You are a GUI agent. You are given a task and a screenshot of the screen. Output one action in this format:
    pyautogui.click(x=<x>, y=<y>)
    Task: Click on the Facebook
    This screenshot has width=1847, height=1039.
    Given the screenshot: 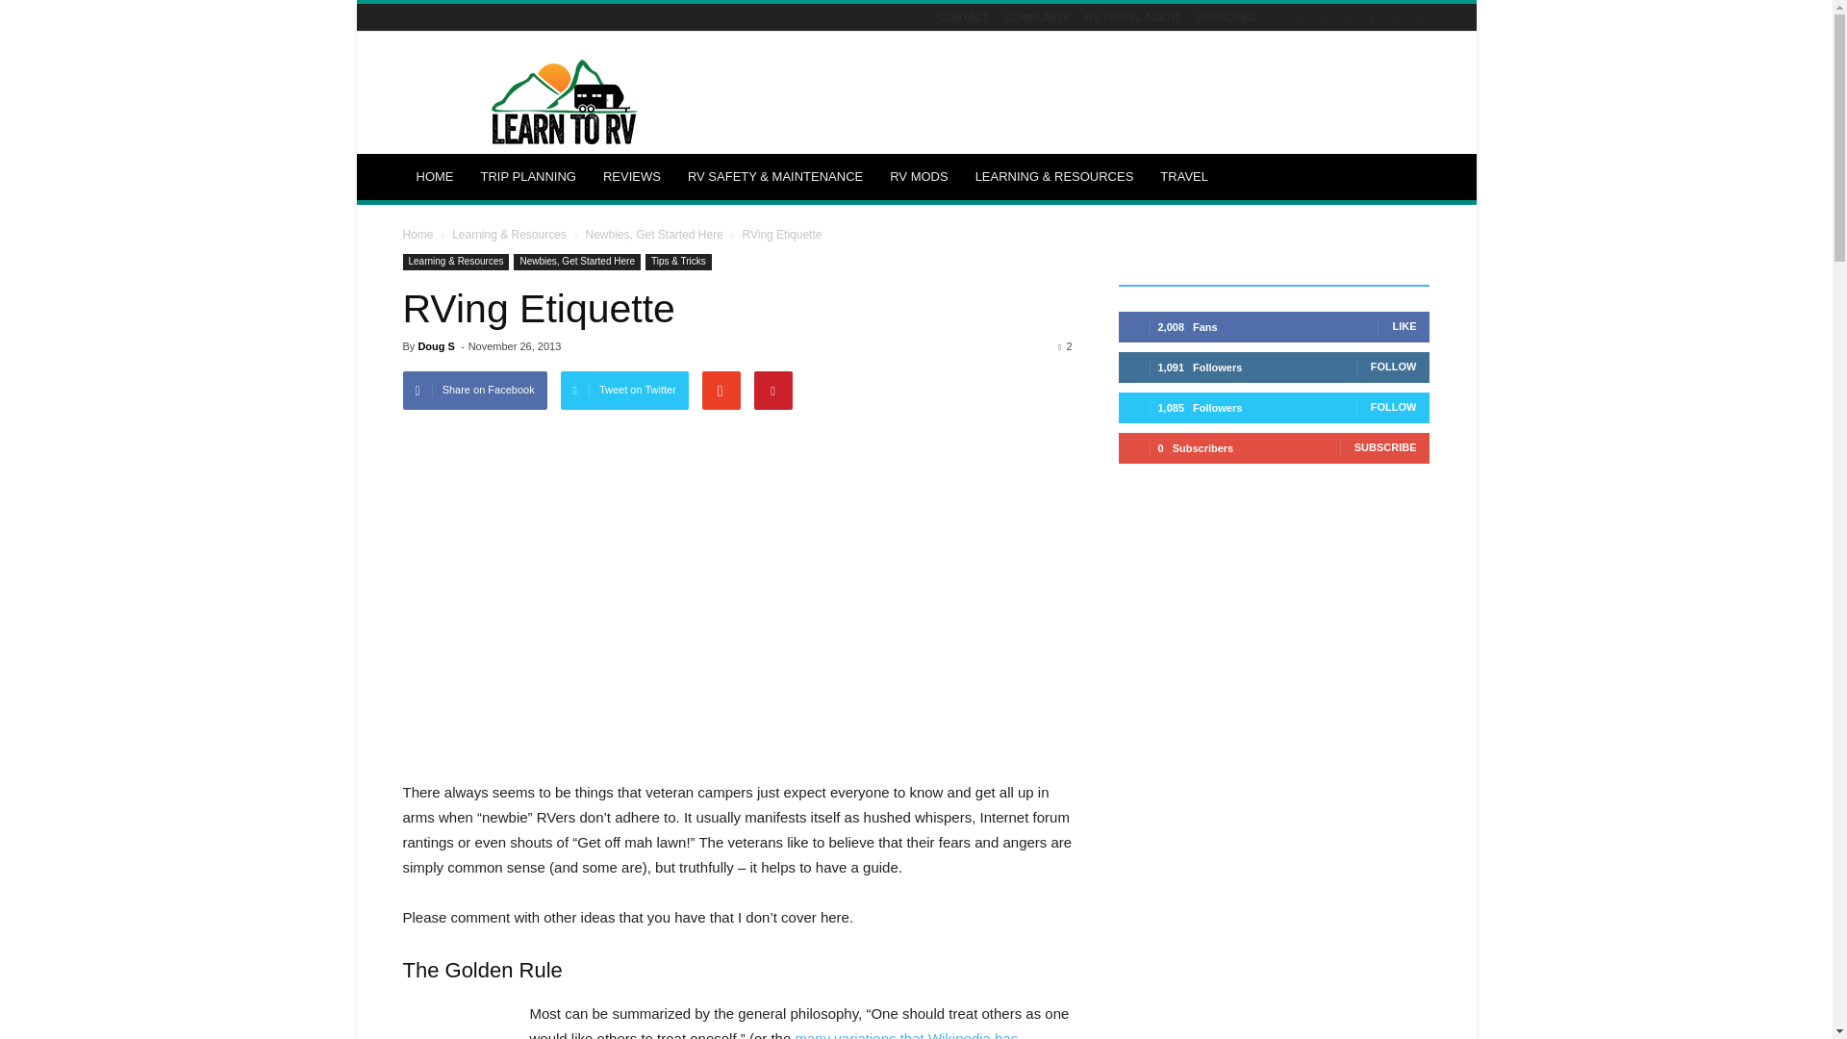 What is the action you would take?
    pyautogui.click(x=1299, y=17)
    